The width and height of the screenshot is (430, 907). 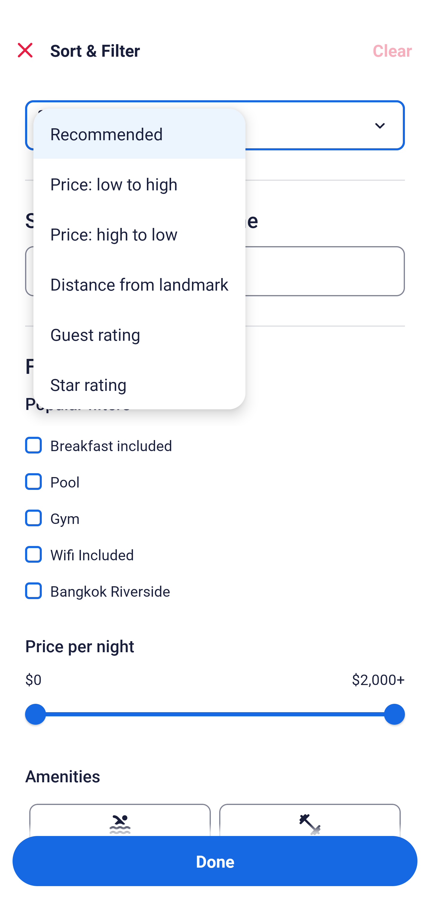 I want to click on Price: high to low, so click(x=139, y=234).